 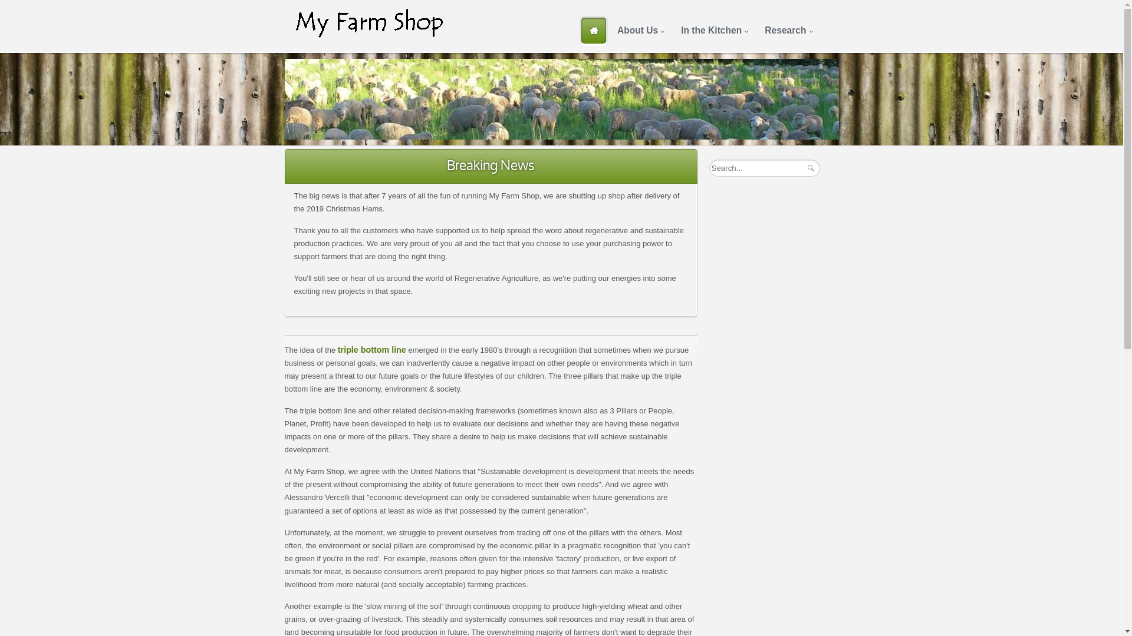 I want to click on In the Kitchen, so click(x=713, y=31).